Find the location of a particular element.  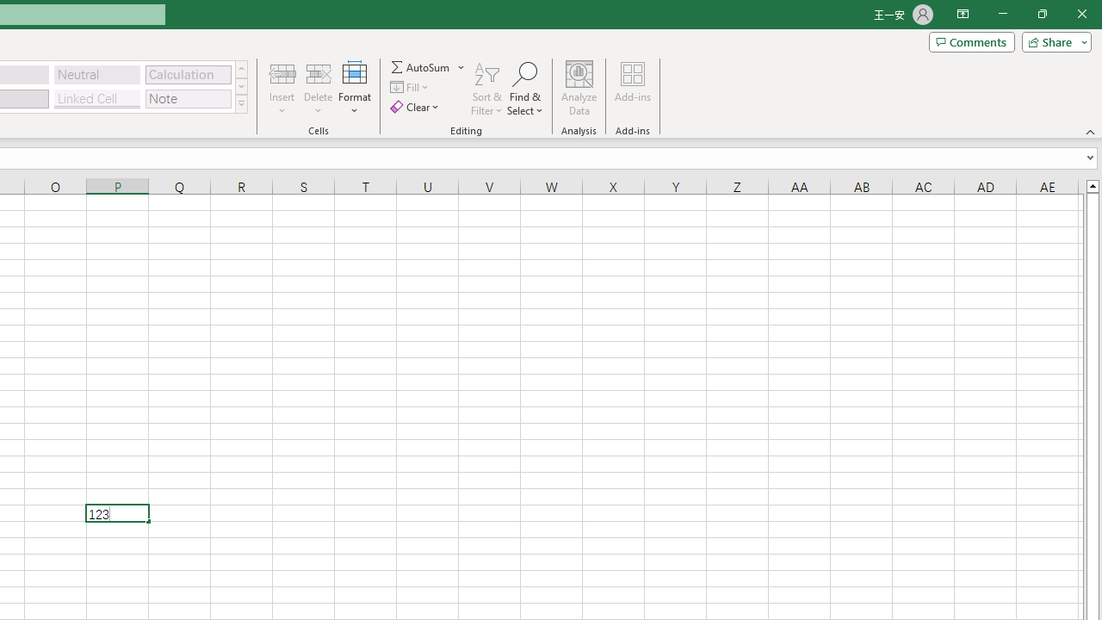

Sum is located at coordinates (421, 67).